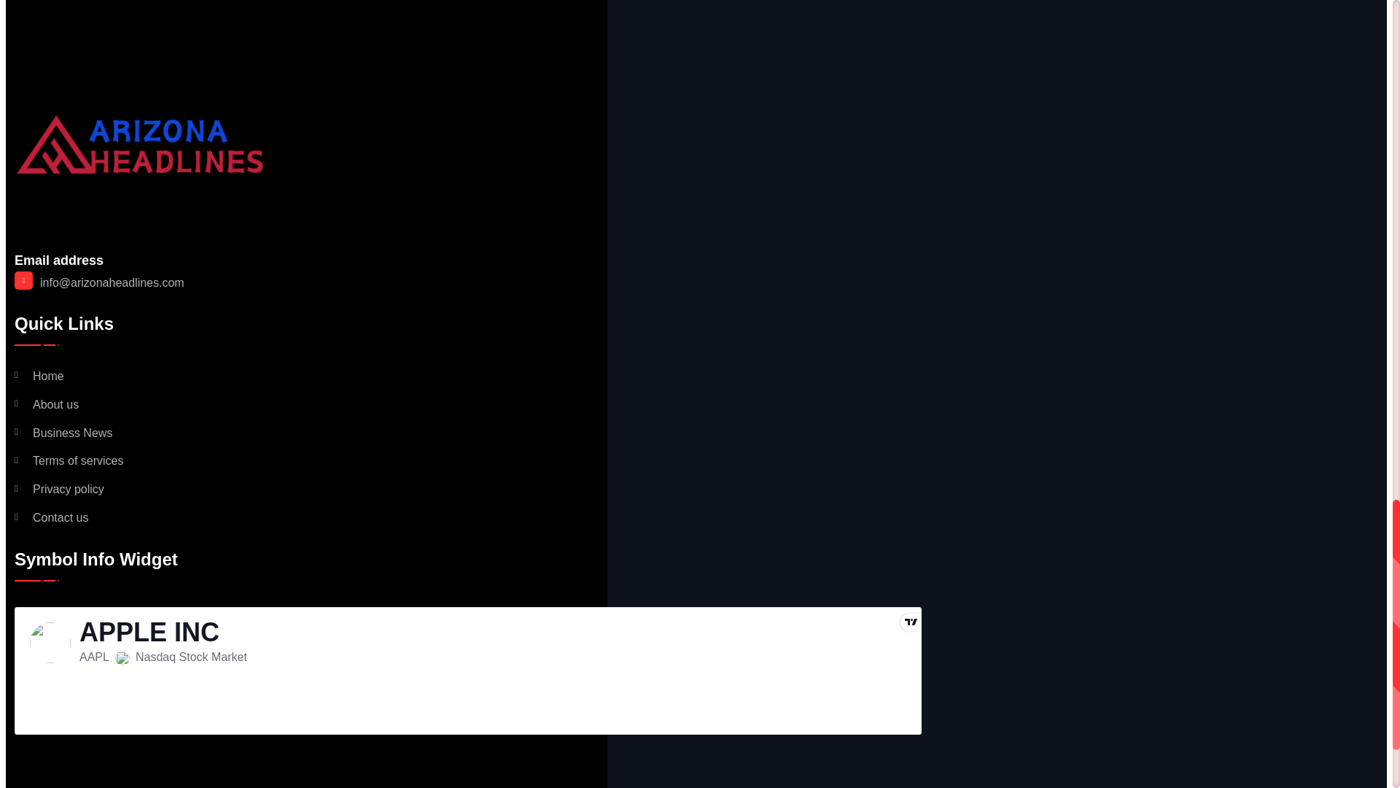  Describe the element at coordinates (51, 518) in the screenshot. I see `Contact us` at that location.